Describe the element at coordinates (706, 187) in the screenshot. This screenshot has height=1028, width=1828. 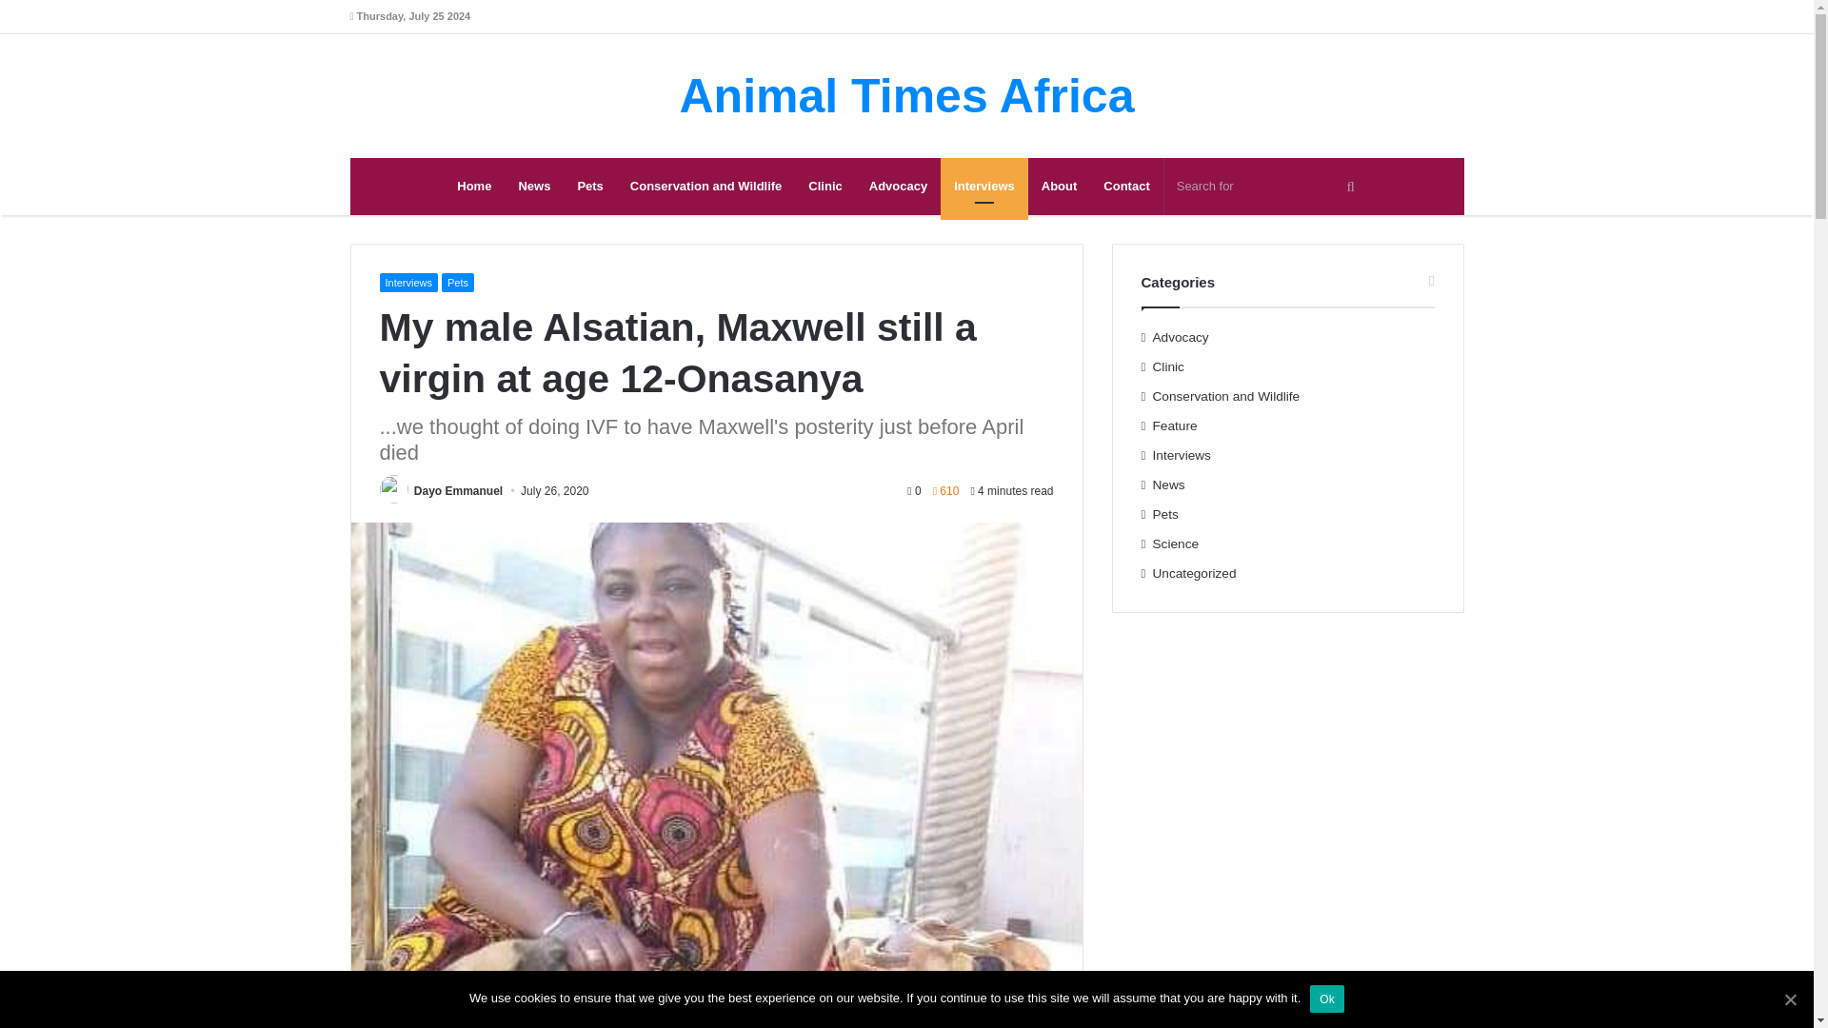
I see `Conservation and Wildlife` at that location.